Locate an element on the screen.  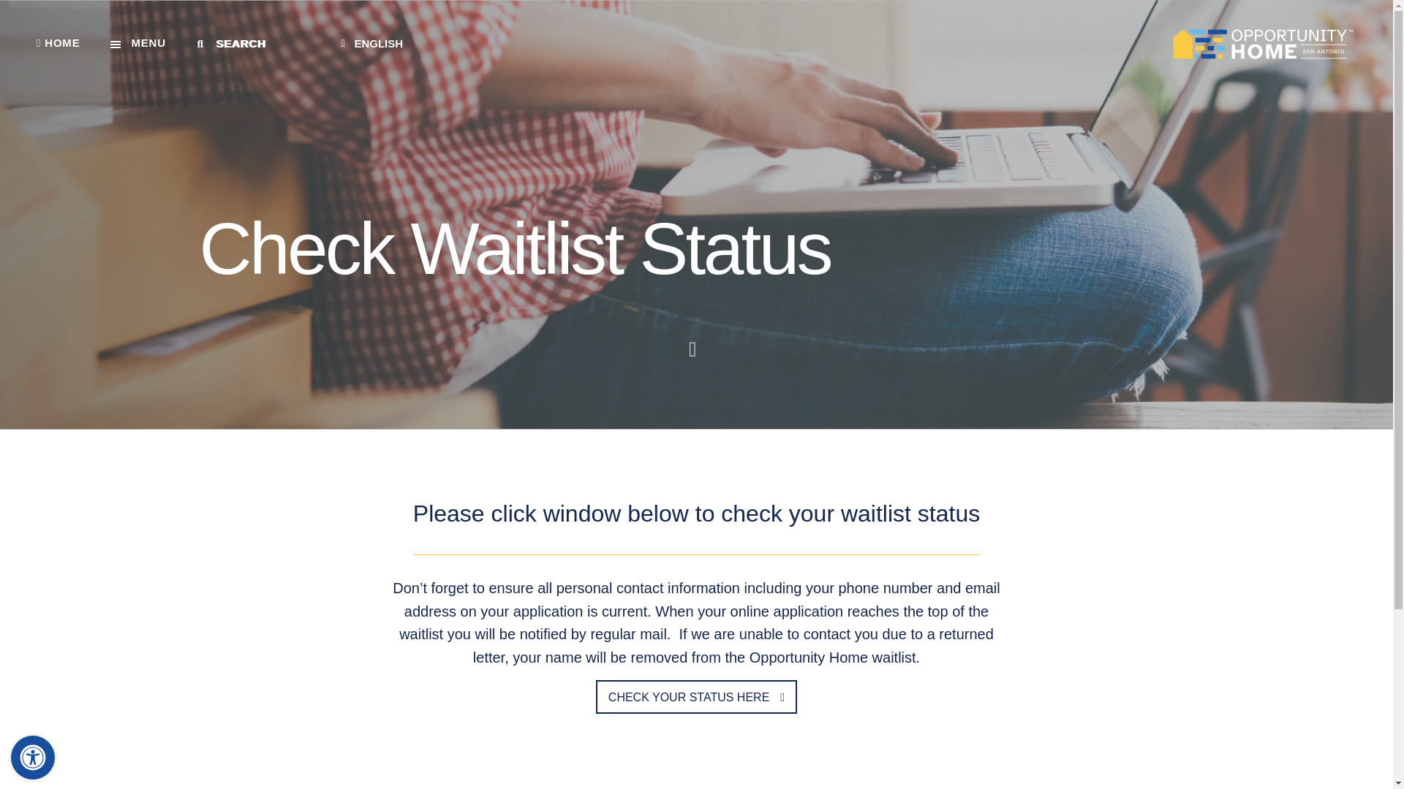
HOME is located at coordinates (58, 44).